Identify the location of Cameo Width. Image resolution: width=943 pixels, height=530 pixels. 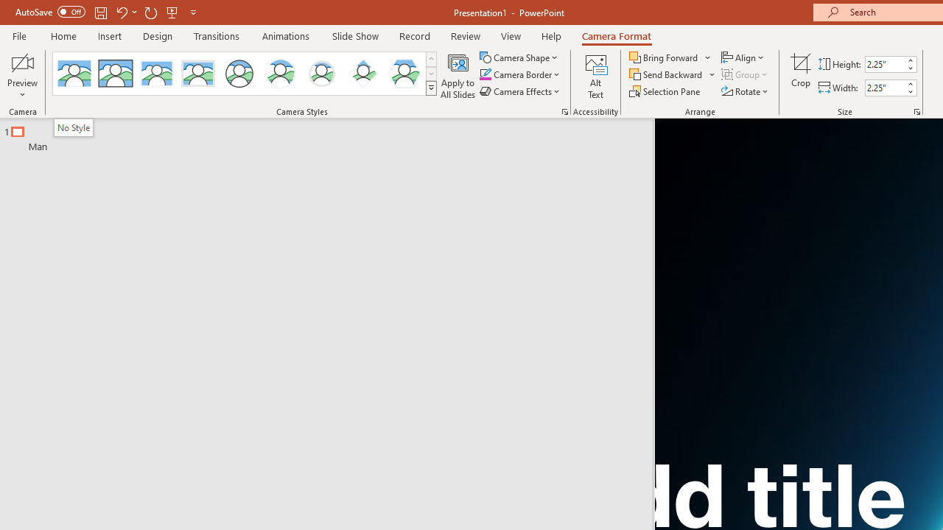
(885, 88).